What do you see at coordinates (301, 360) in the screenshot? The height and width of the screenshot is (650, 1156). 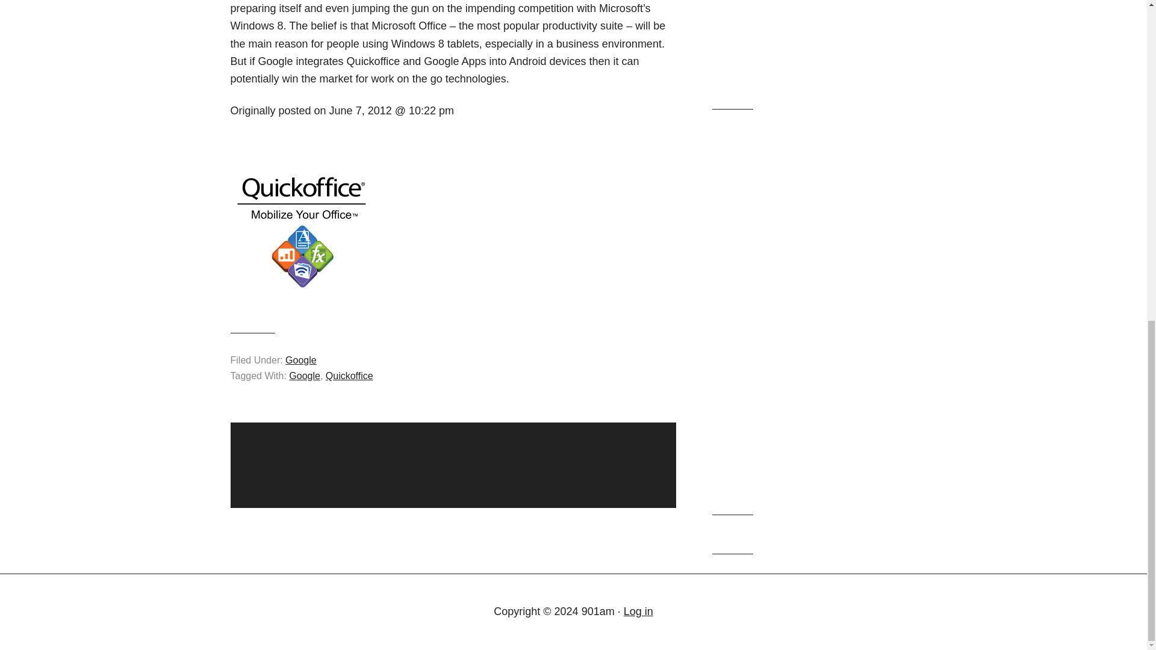 I see `Google` at bounding box center [301, 360].